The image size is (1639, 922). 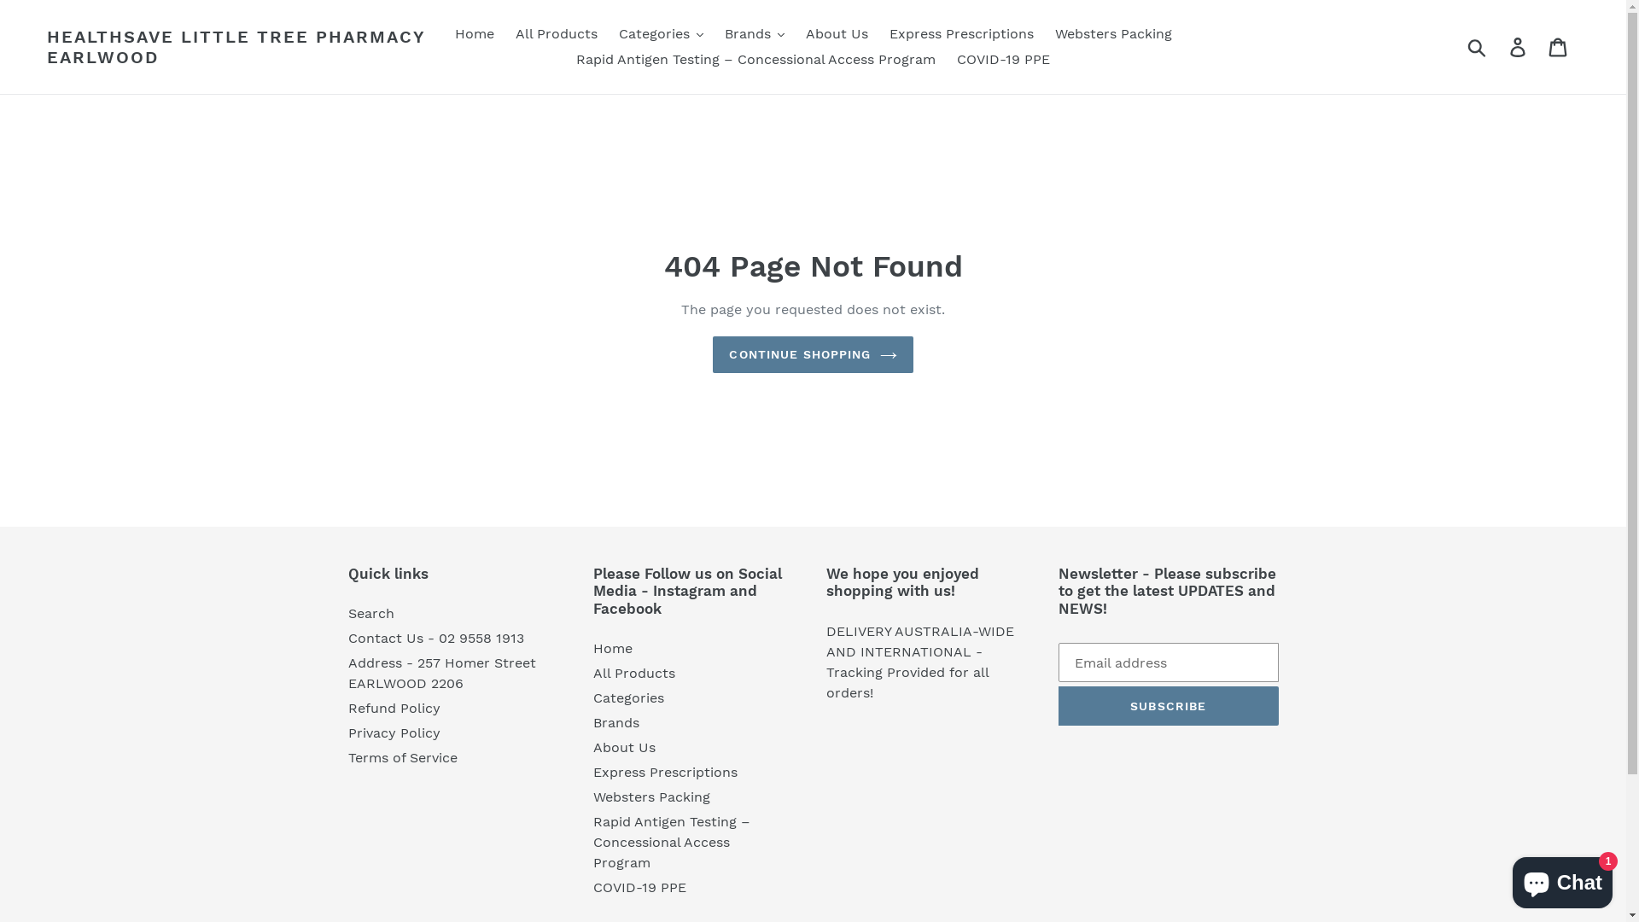 What do you see at coordinates (613, 649) in the screenshot?
I see `Home` at bounding box center [613, 649].